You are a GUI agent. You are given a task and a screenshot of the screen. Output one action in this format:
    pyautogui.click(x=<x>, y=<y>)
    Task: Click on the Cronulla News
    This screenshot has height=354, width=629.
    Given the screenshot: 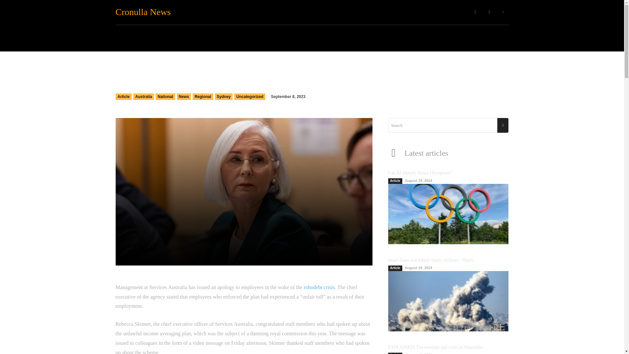 What is the action you would take?
    pyautogui.click(x=148, y=12)
    